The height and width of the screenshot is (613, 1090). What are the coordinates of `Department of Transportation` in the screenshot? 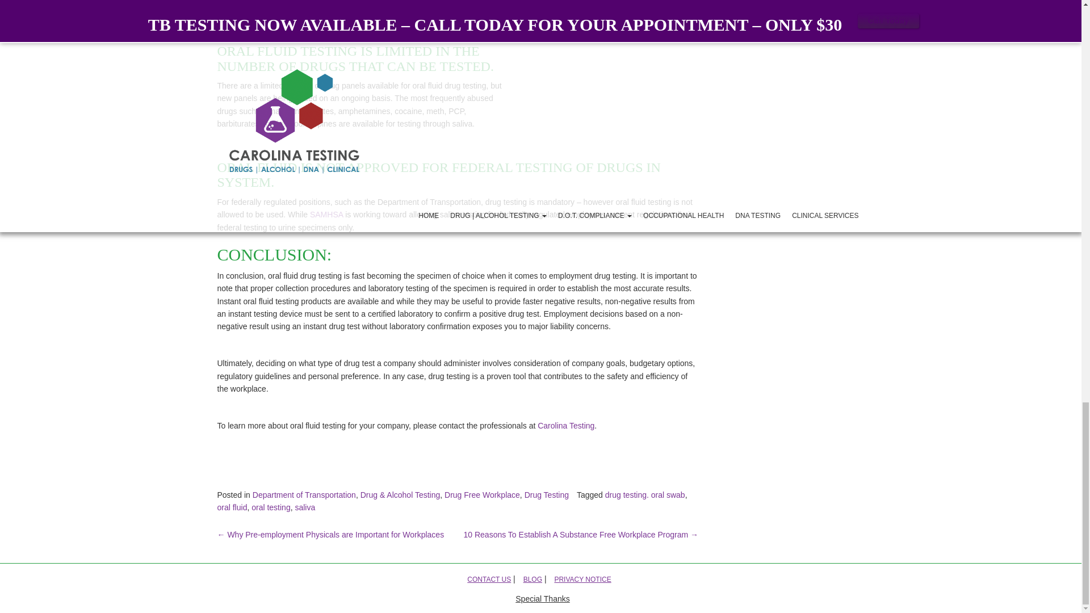 It's located at (304, 495).